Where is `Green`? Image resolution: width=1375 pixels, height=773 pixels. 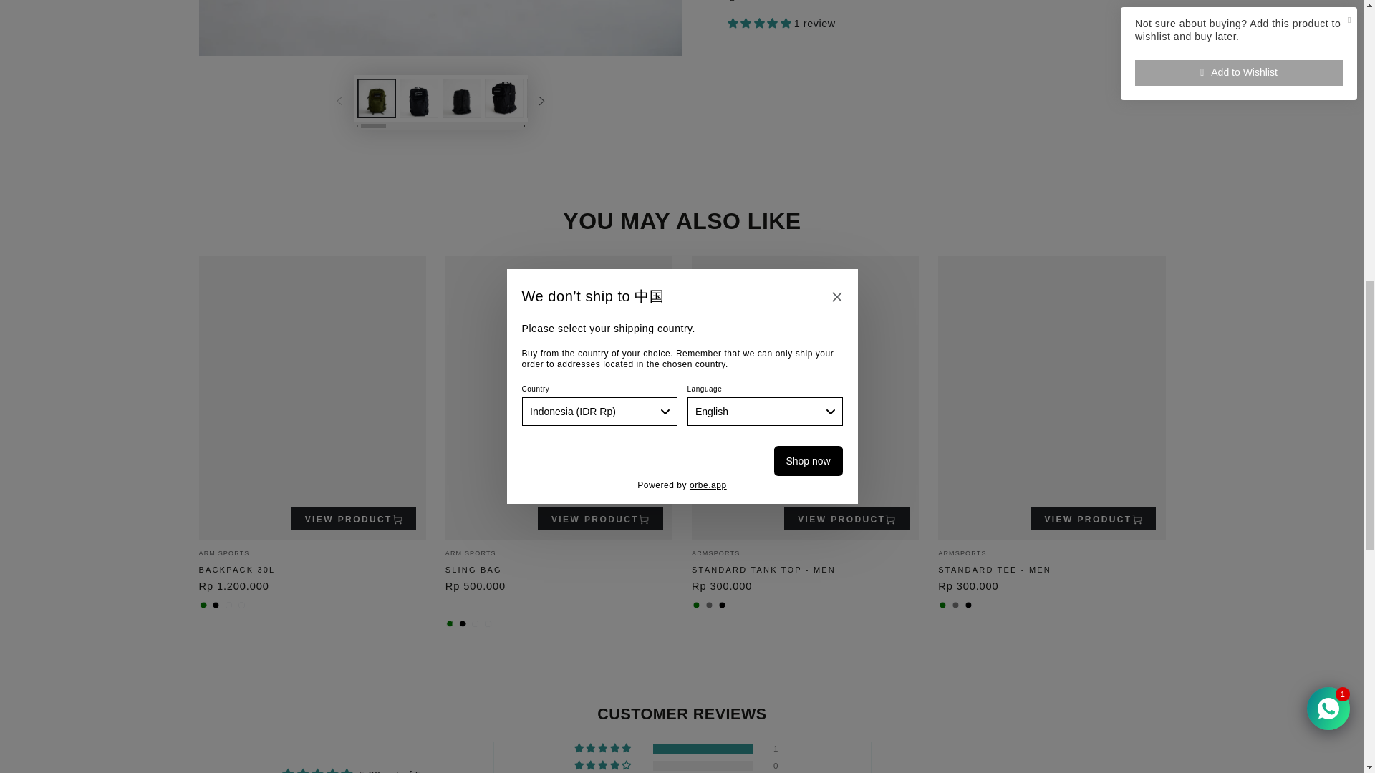
Green is located at coordinates (696, 606).